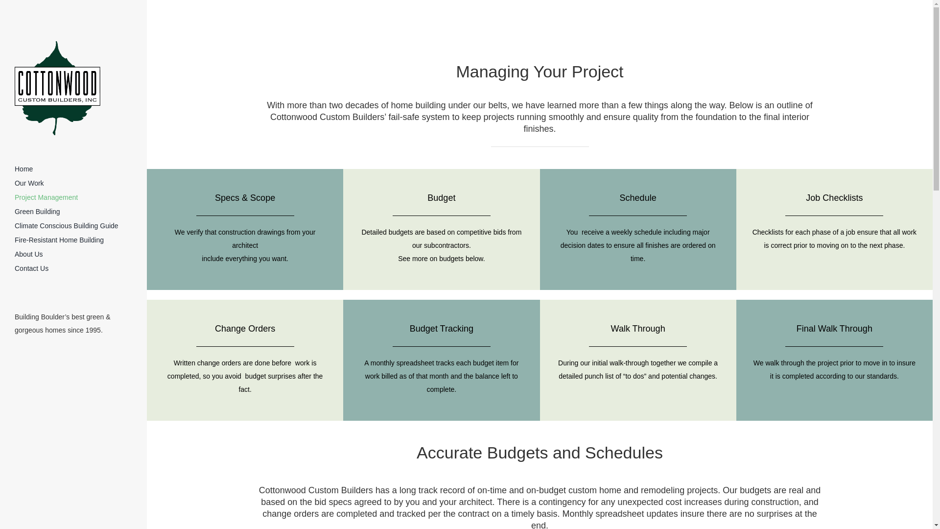 The image size is (940, 529). Describe the element at coordinates (73, 226) in the screenshot. I see `Climate Conscious Building Guide` at that location.